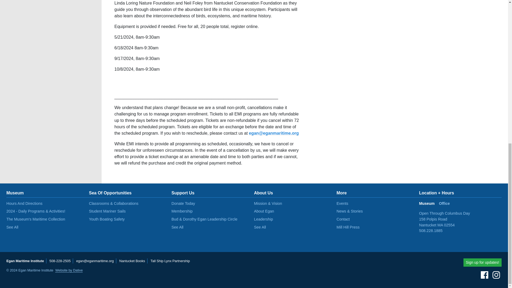  Describe the element at coordinates (429, 206) in the screenshot. I see `Museum` at that location.